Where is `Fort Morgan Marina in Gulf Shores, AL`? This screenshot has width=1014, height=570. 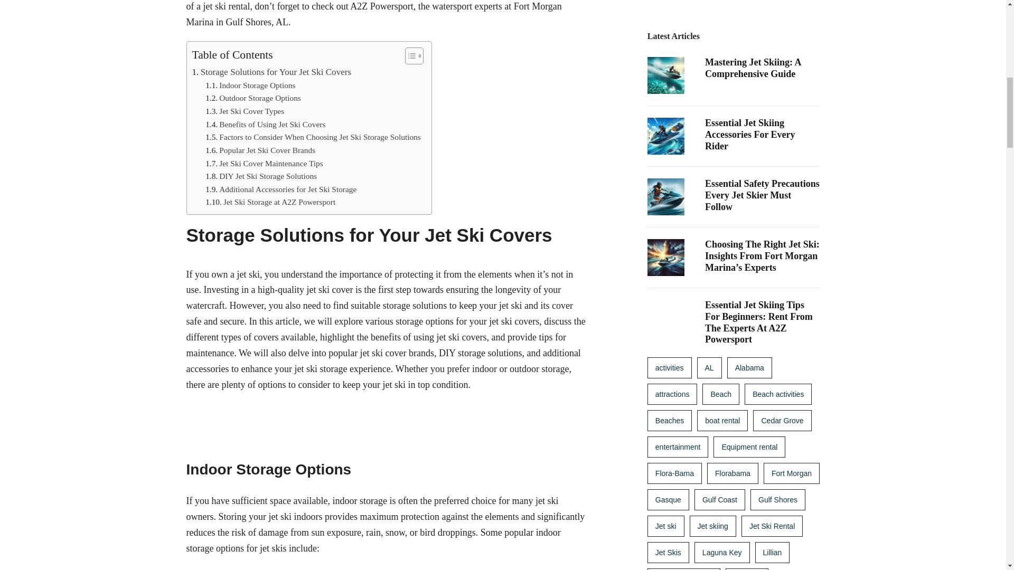
Fort Morgan Marina in Gulf Shores, AL is located at coordinates (373, 14).